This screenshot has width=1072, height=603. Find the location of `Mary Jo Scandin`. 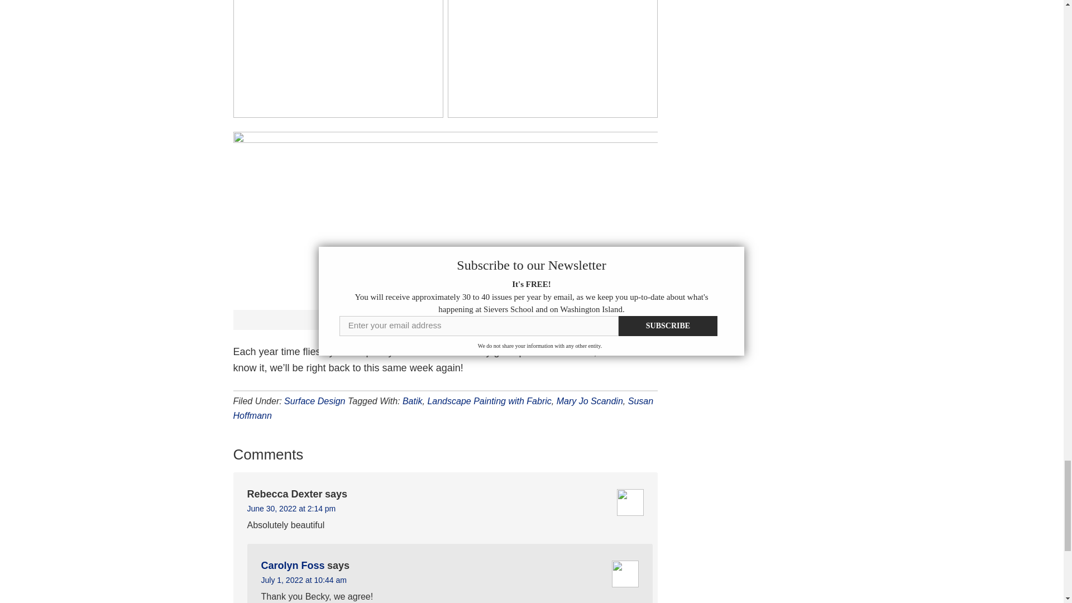

Mary Jo Scandin is located at coordinates (590, 401).